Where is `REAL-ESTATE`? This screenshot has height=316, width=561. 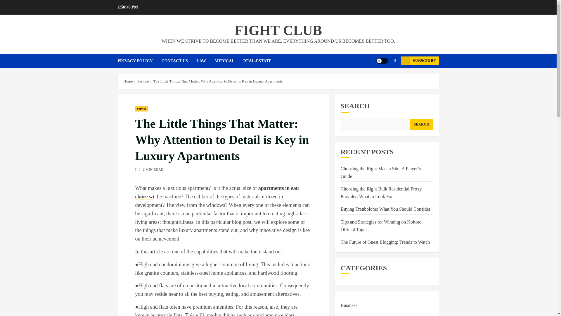 REAL-ESTATE is located at coordinates (261, 61).